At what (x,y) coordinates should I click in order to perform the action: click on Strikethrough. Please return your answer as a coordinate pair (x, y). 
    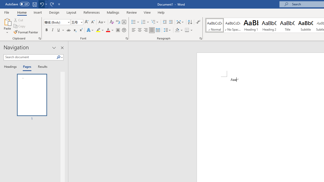
    Looking at the image, I should click on (68, 30).